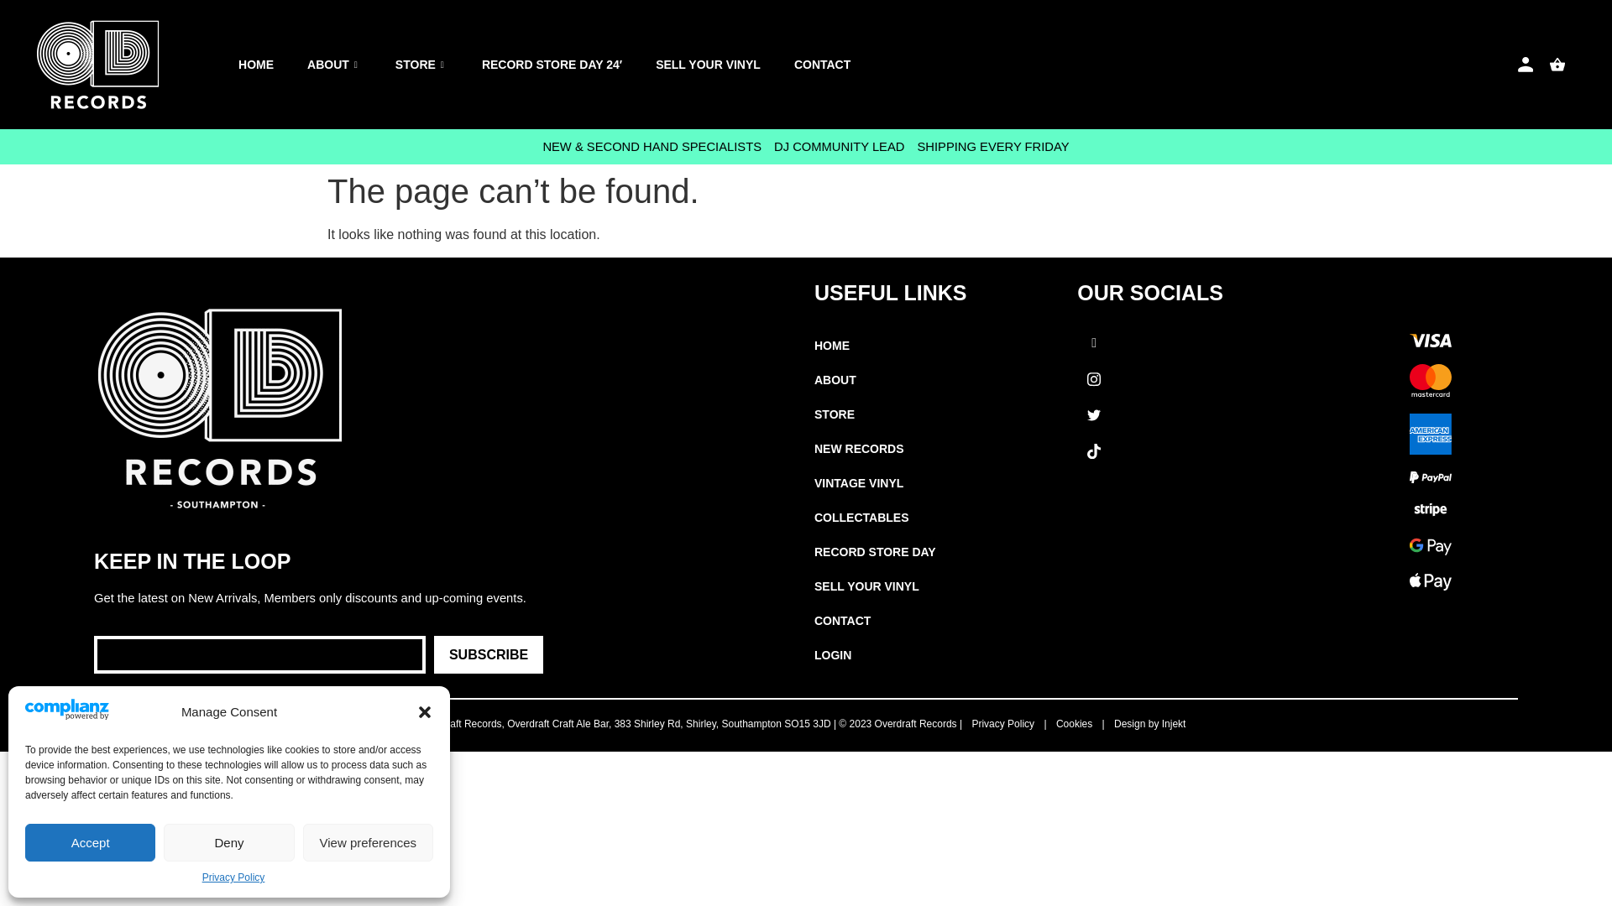 Image resolution: width=1612 pixels, height=906 pixels. Describe the element at coordinates (351, 64) in the screenshot. I see `ABOUT` at that location.